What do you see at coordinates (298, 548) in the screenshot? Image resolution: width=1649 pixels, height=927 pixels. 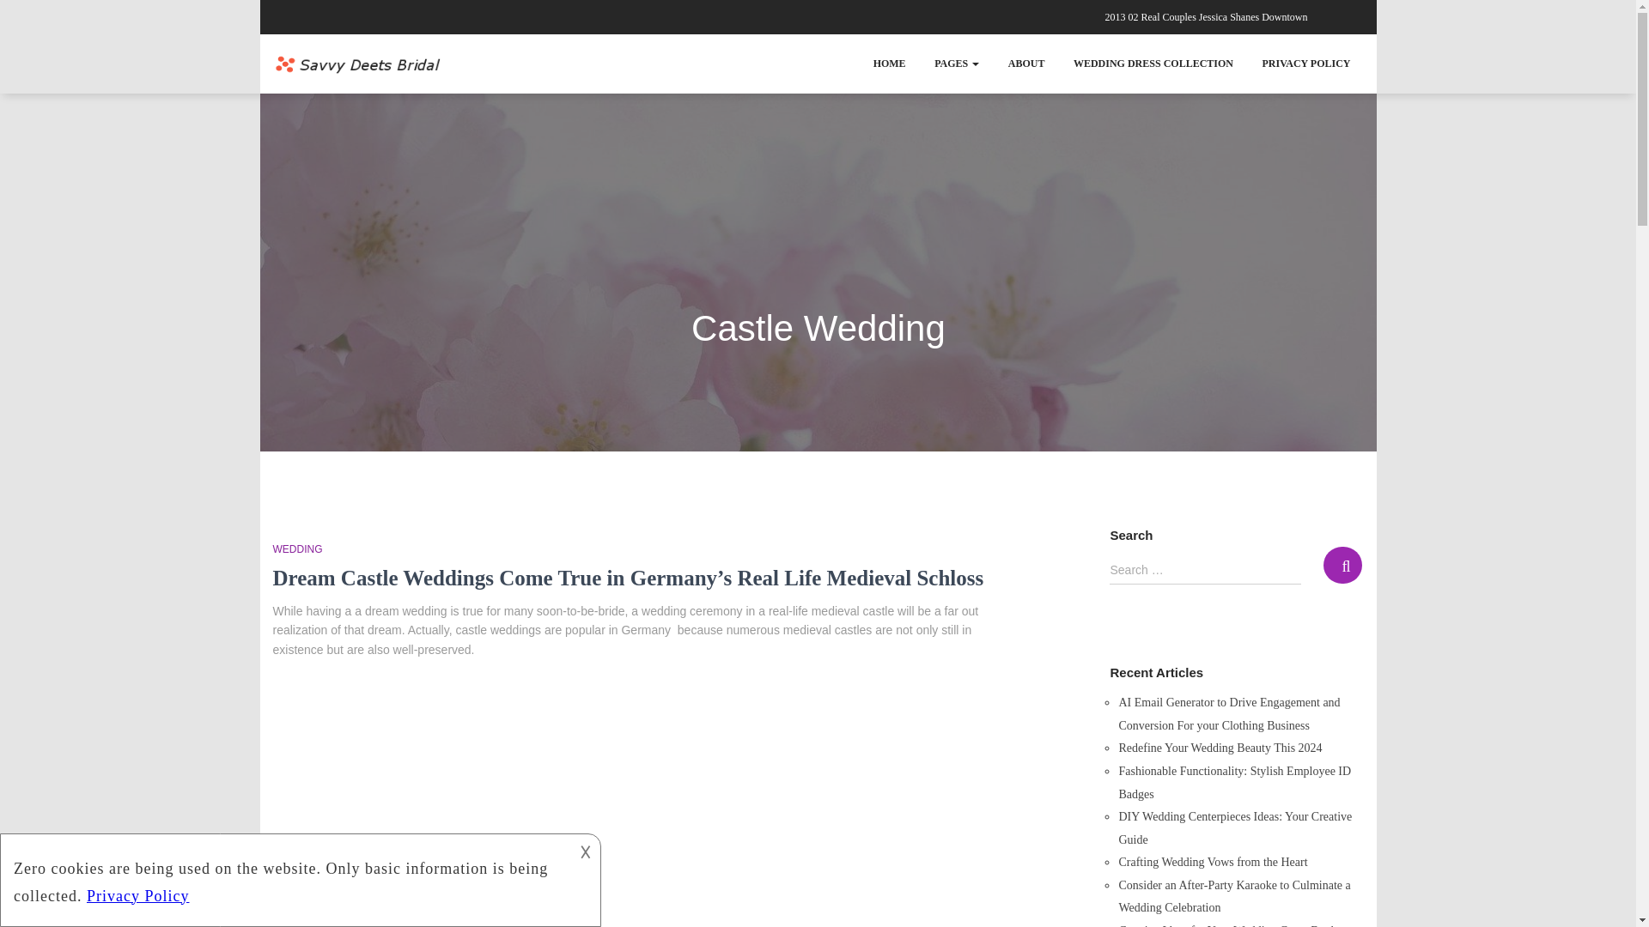 I see `WEDDING` at bounding box center [298, 548].